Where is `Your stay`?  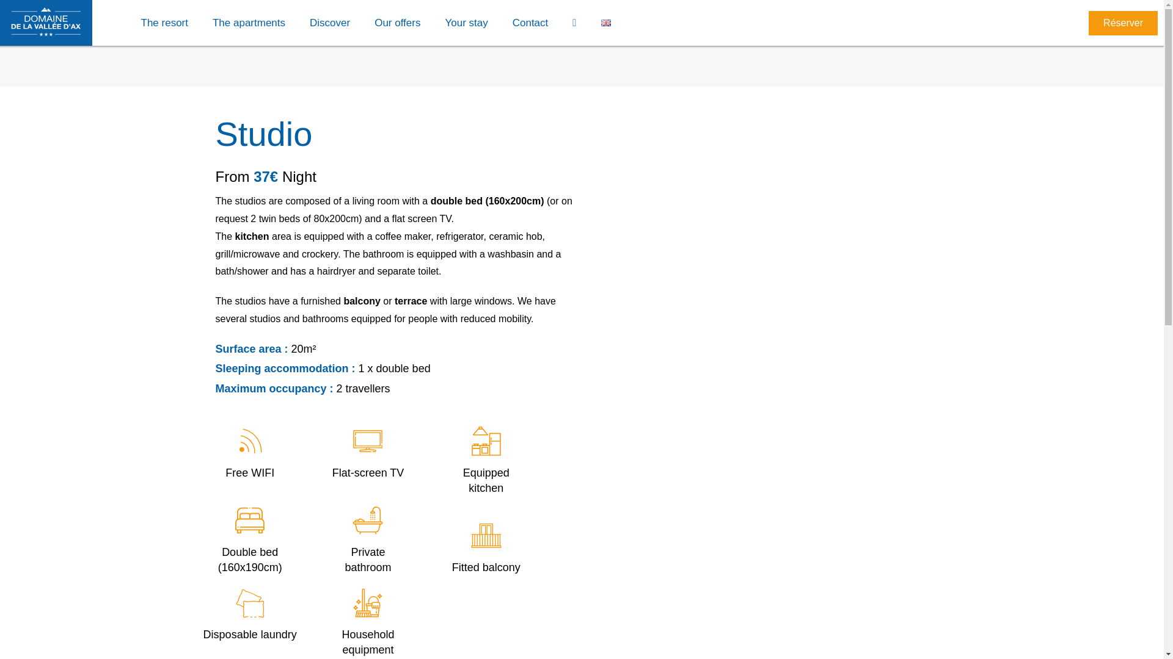
Your stay is located at coordinates (466, 23).